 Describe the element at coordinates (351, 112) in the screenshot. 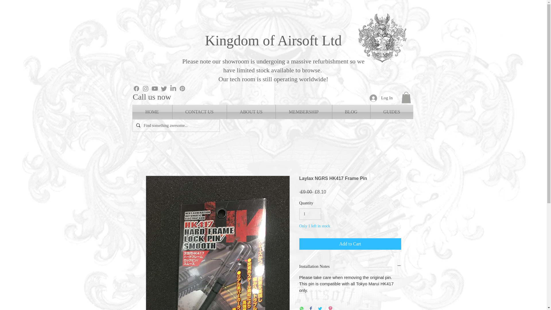

I see `BLOG` at that location.